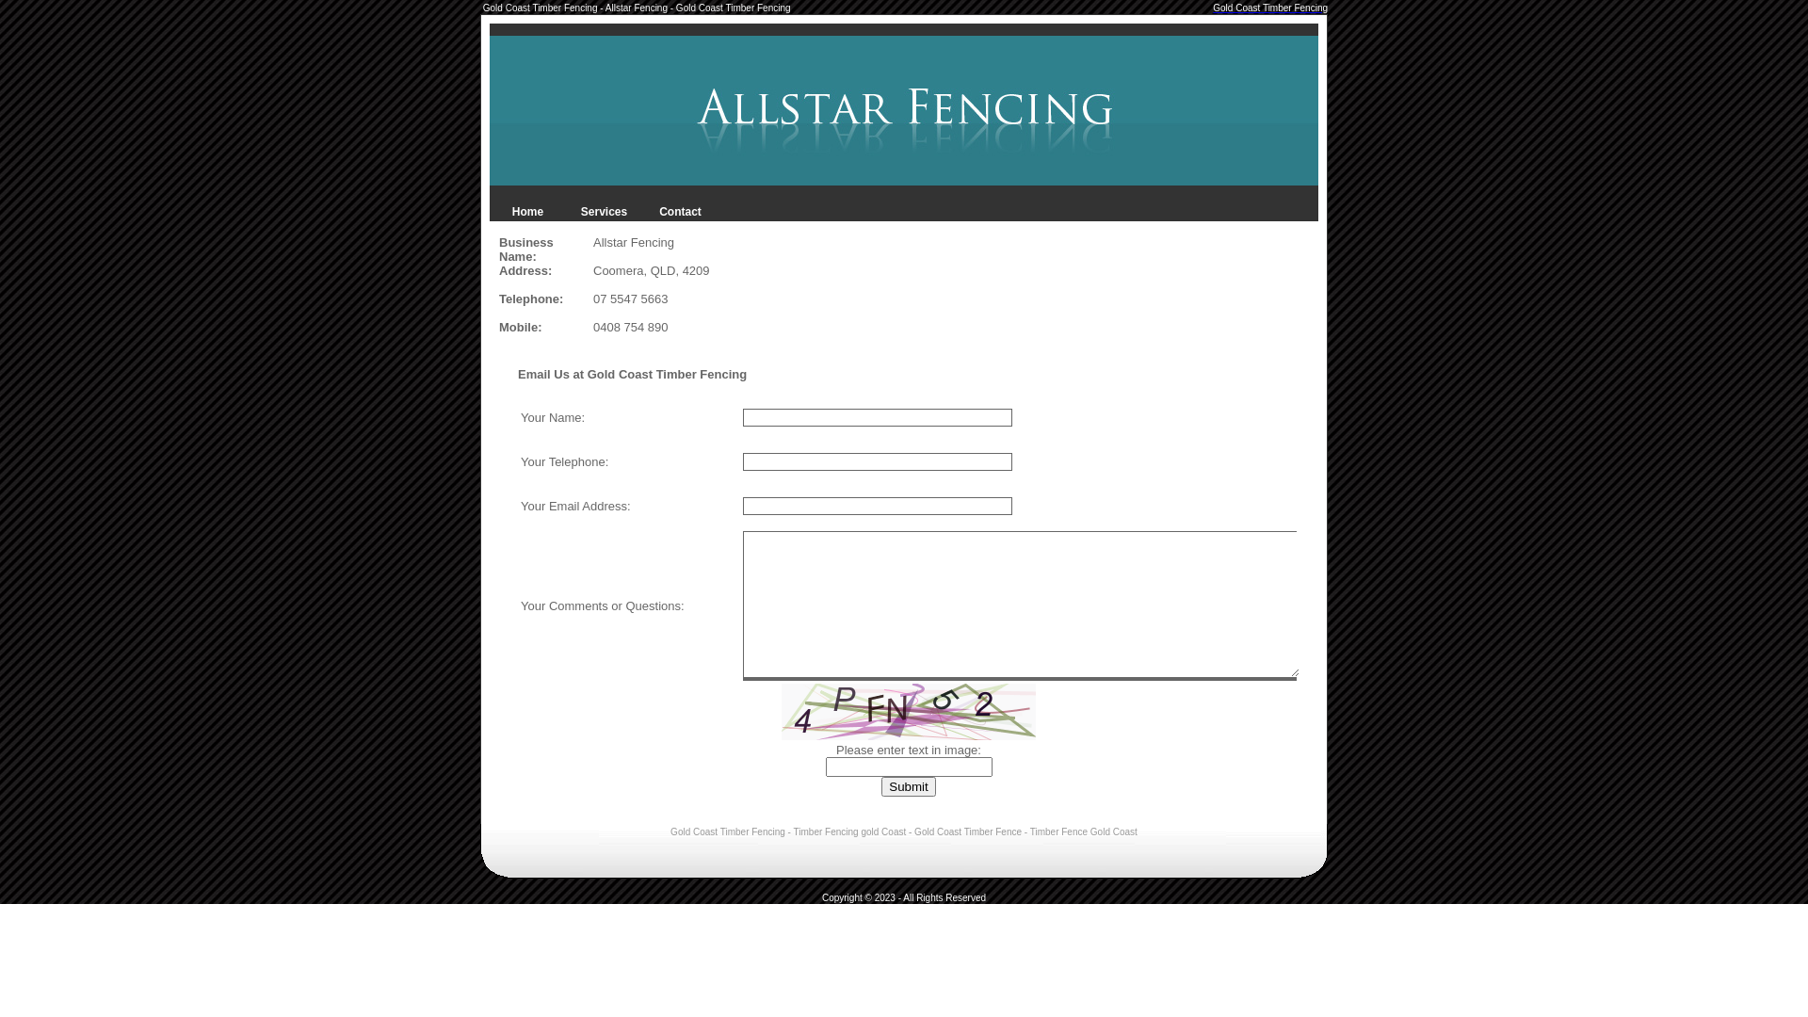 Image resolution: width=1808 pixels, height=1017 pixels. What do you see at coordinates (908, 787) in the screenshot?
I see `Submit` at bounding box center [908, 787].